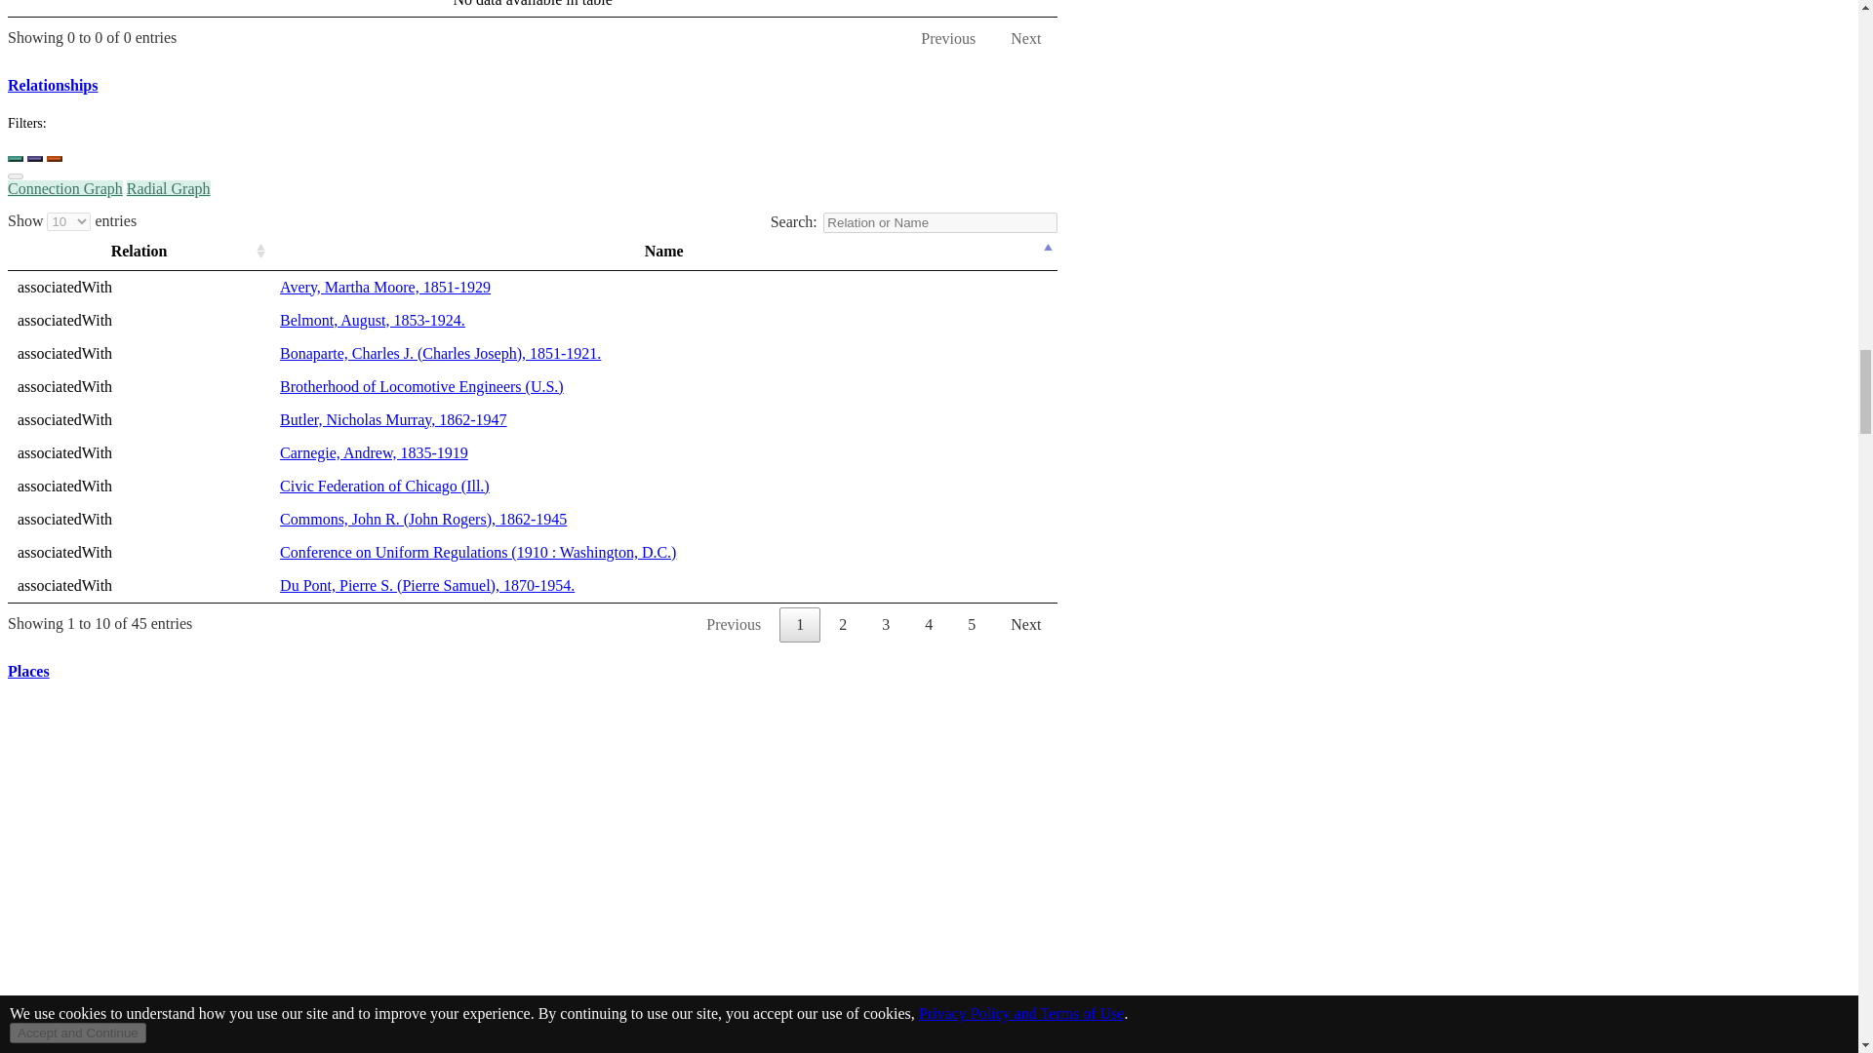 This screenshot has height=1053, width=1873. I want to click on Person, so click(15, 158).